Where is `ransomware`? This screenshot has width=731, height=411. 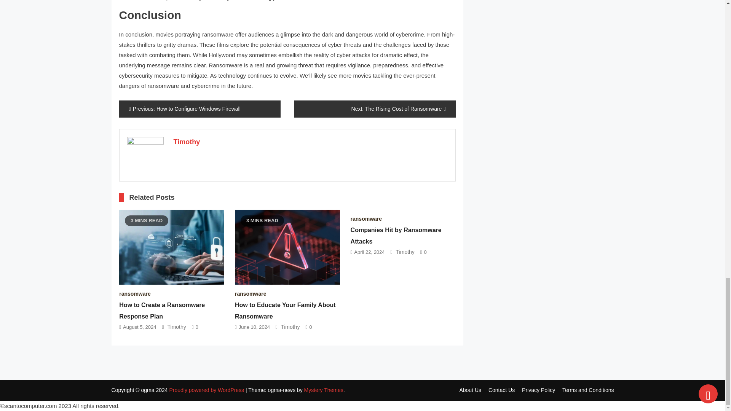 ransomware is located at coordinates (366, 219).